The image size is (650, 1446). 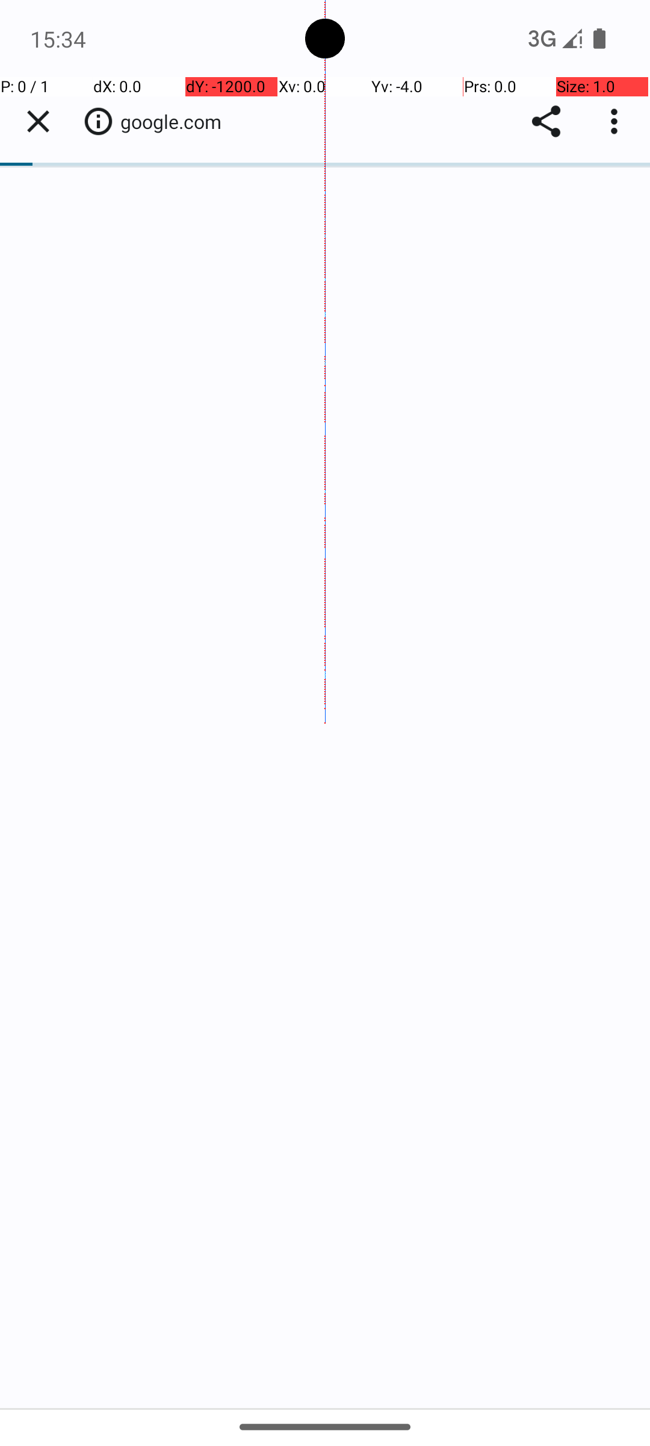 I want to click on More options, so click(x=617, y=122).